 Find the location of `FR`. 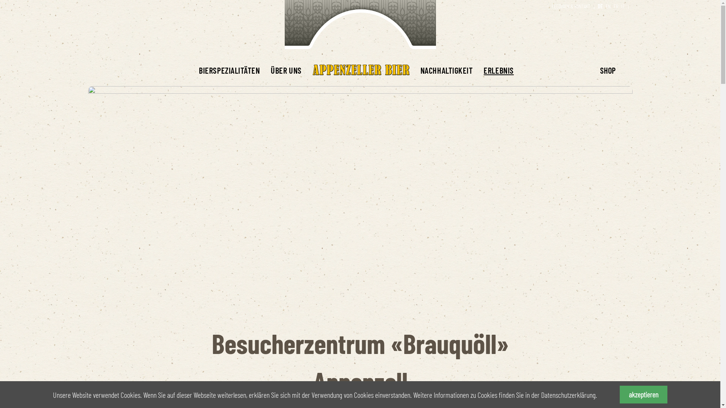

FR is located at coordinates (616, 6).